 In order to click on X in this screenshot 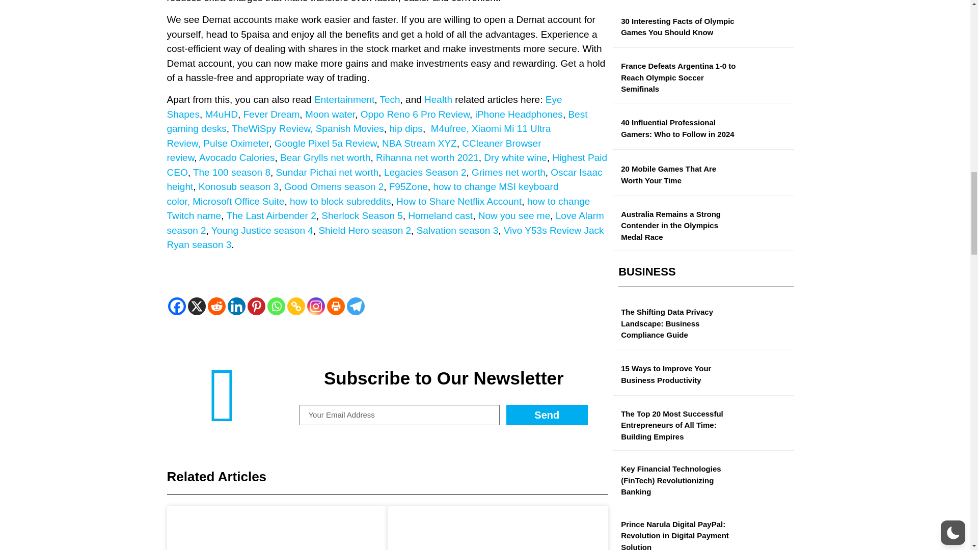, I will do `click(197, 306)`.